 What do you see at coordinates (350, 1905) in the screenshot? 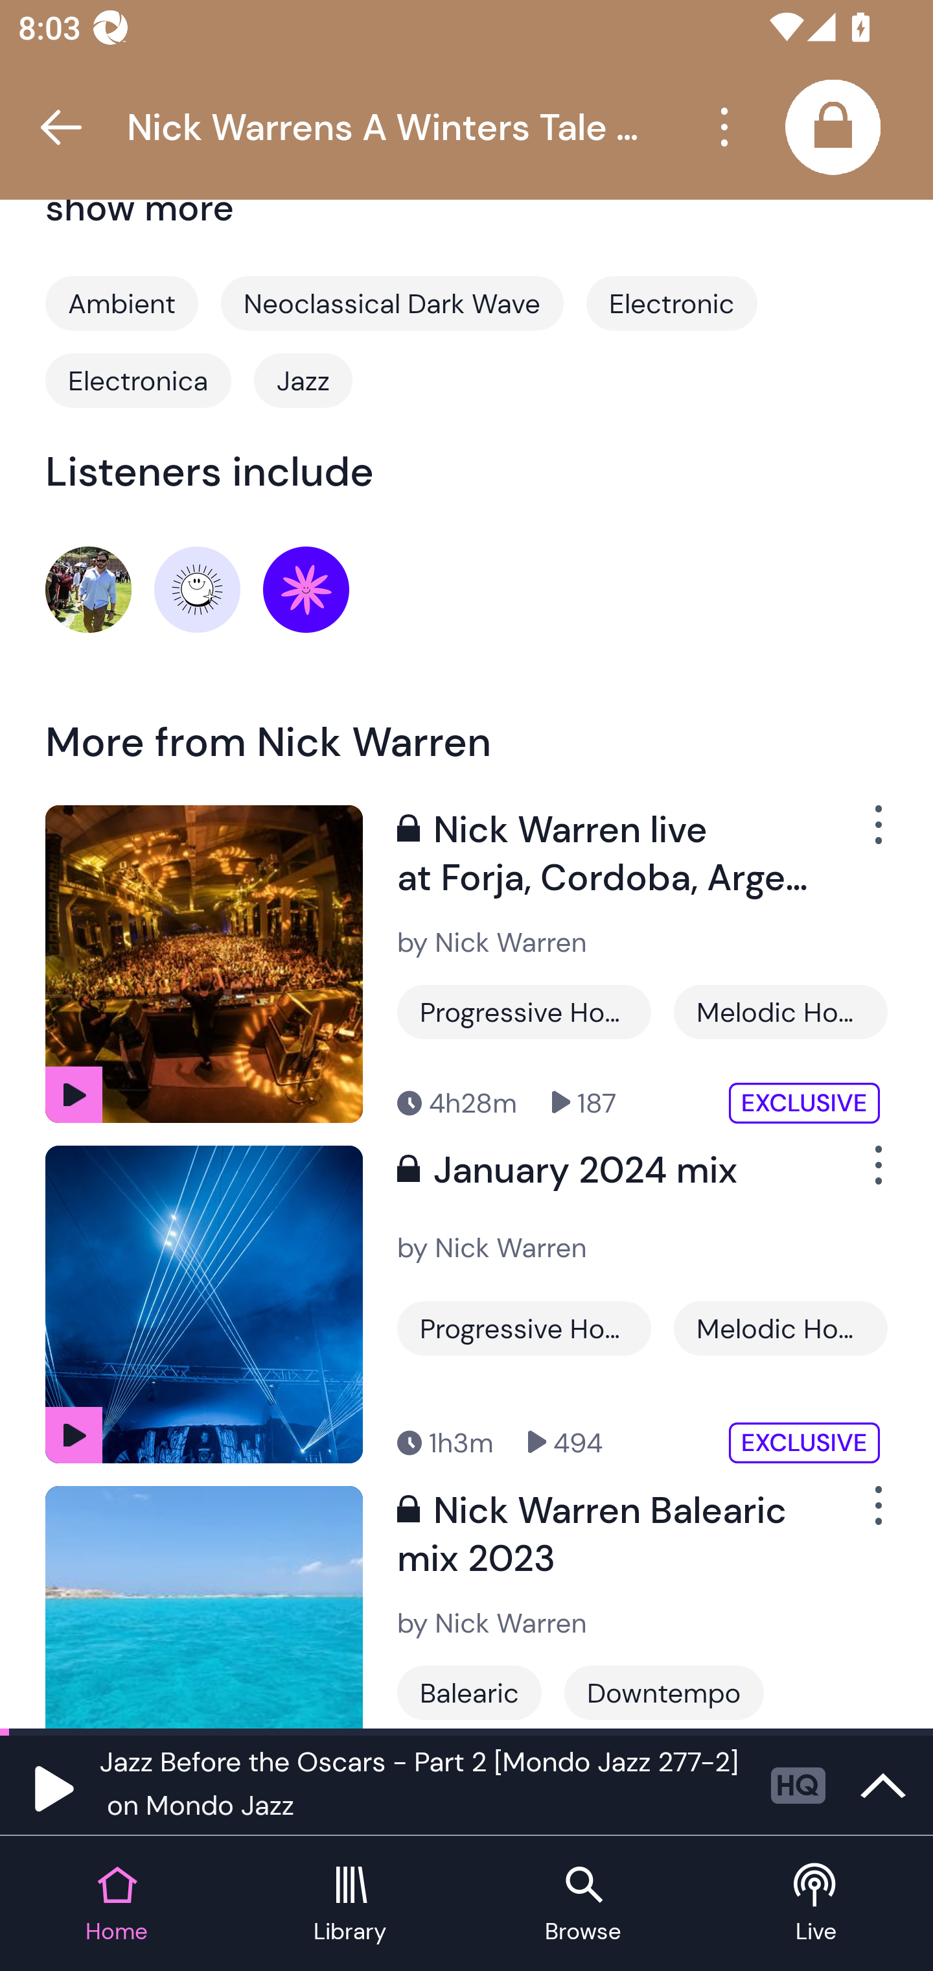
I see `Library tab Library` at bounding box center [350, 1905].